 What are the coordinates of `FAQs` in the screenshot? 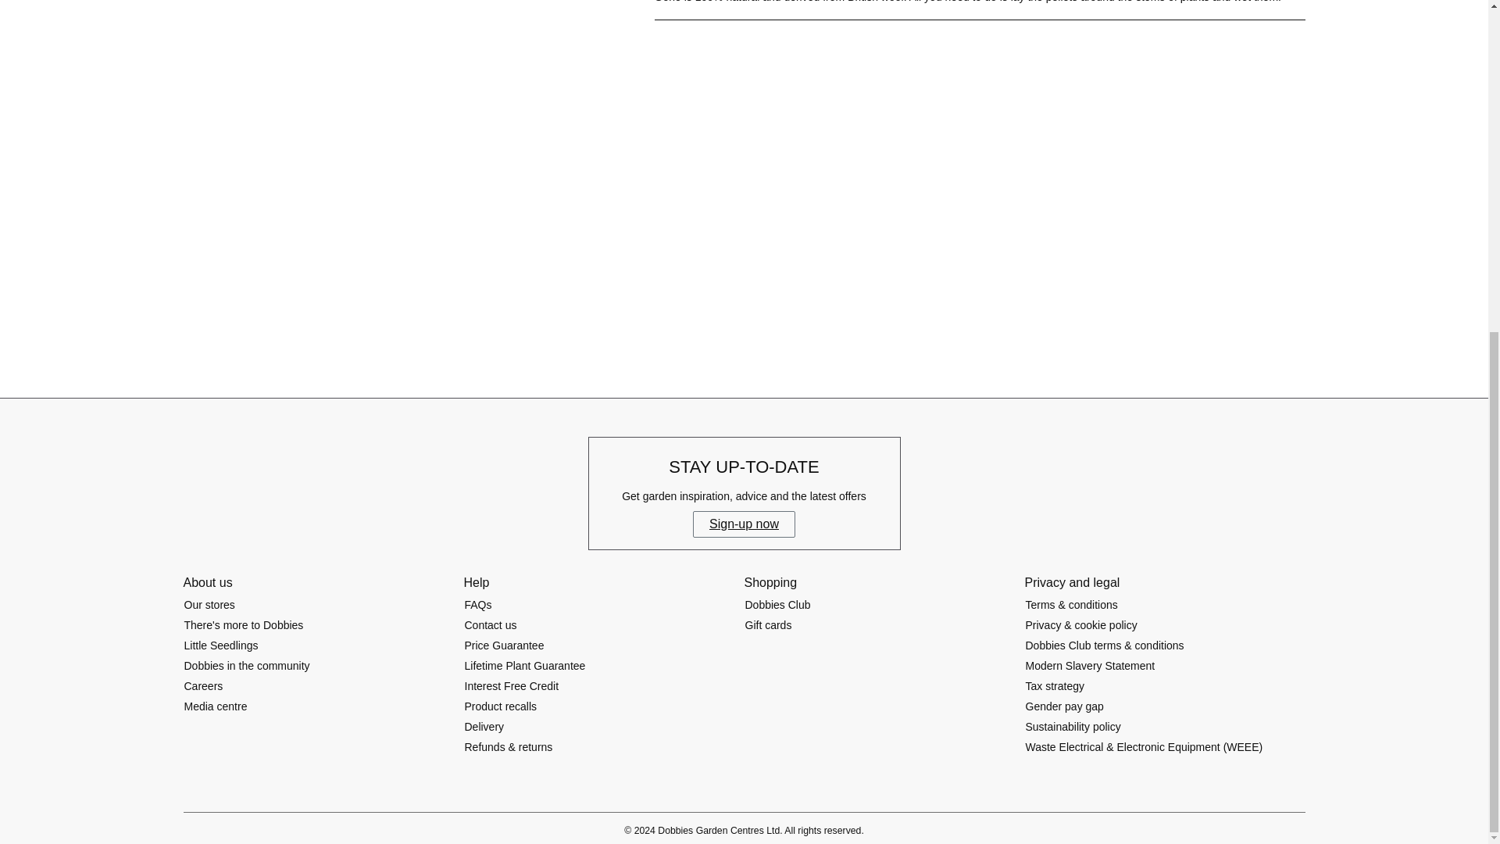 It's located at (478, 605).